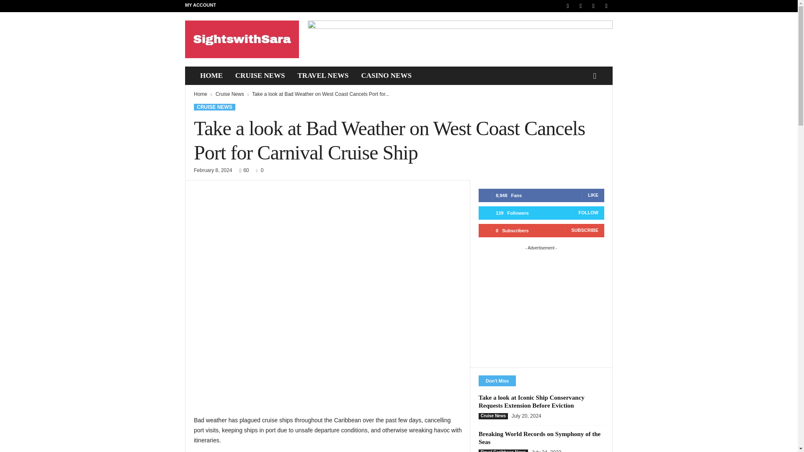  What do you see at coordinates (214, 107) in the screenshot?
I see `CRUISE NEWS` at bounding box center [214, 107].